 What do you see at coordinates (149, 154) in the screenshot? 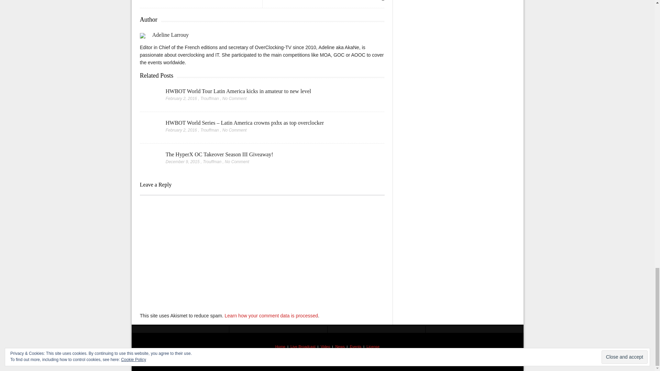
I see `The HyperX OC Takeover Season III Giveaway!` at bounding box center [149, 154].